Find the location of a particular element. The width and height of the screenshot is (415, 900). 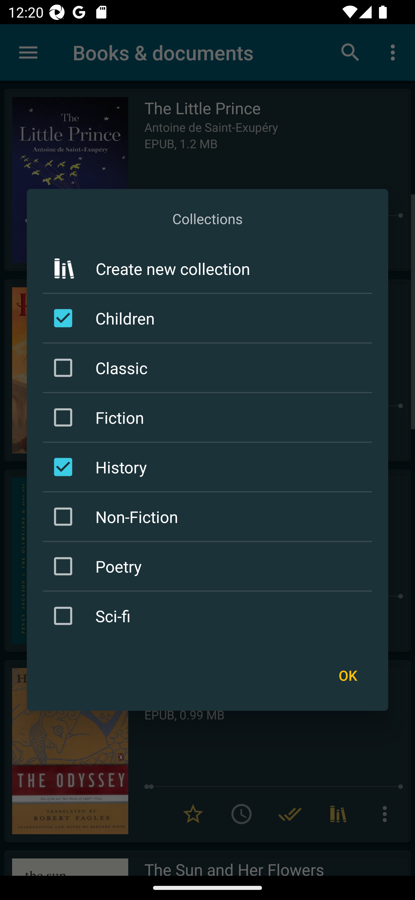

Non-Fiction is located at coordinates (209, 516).